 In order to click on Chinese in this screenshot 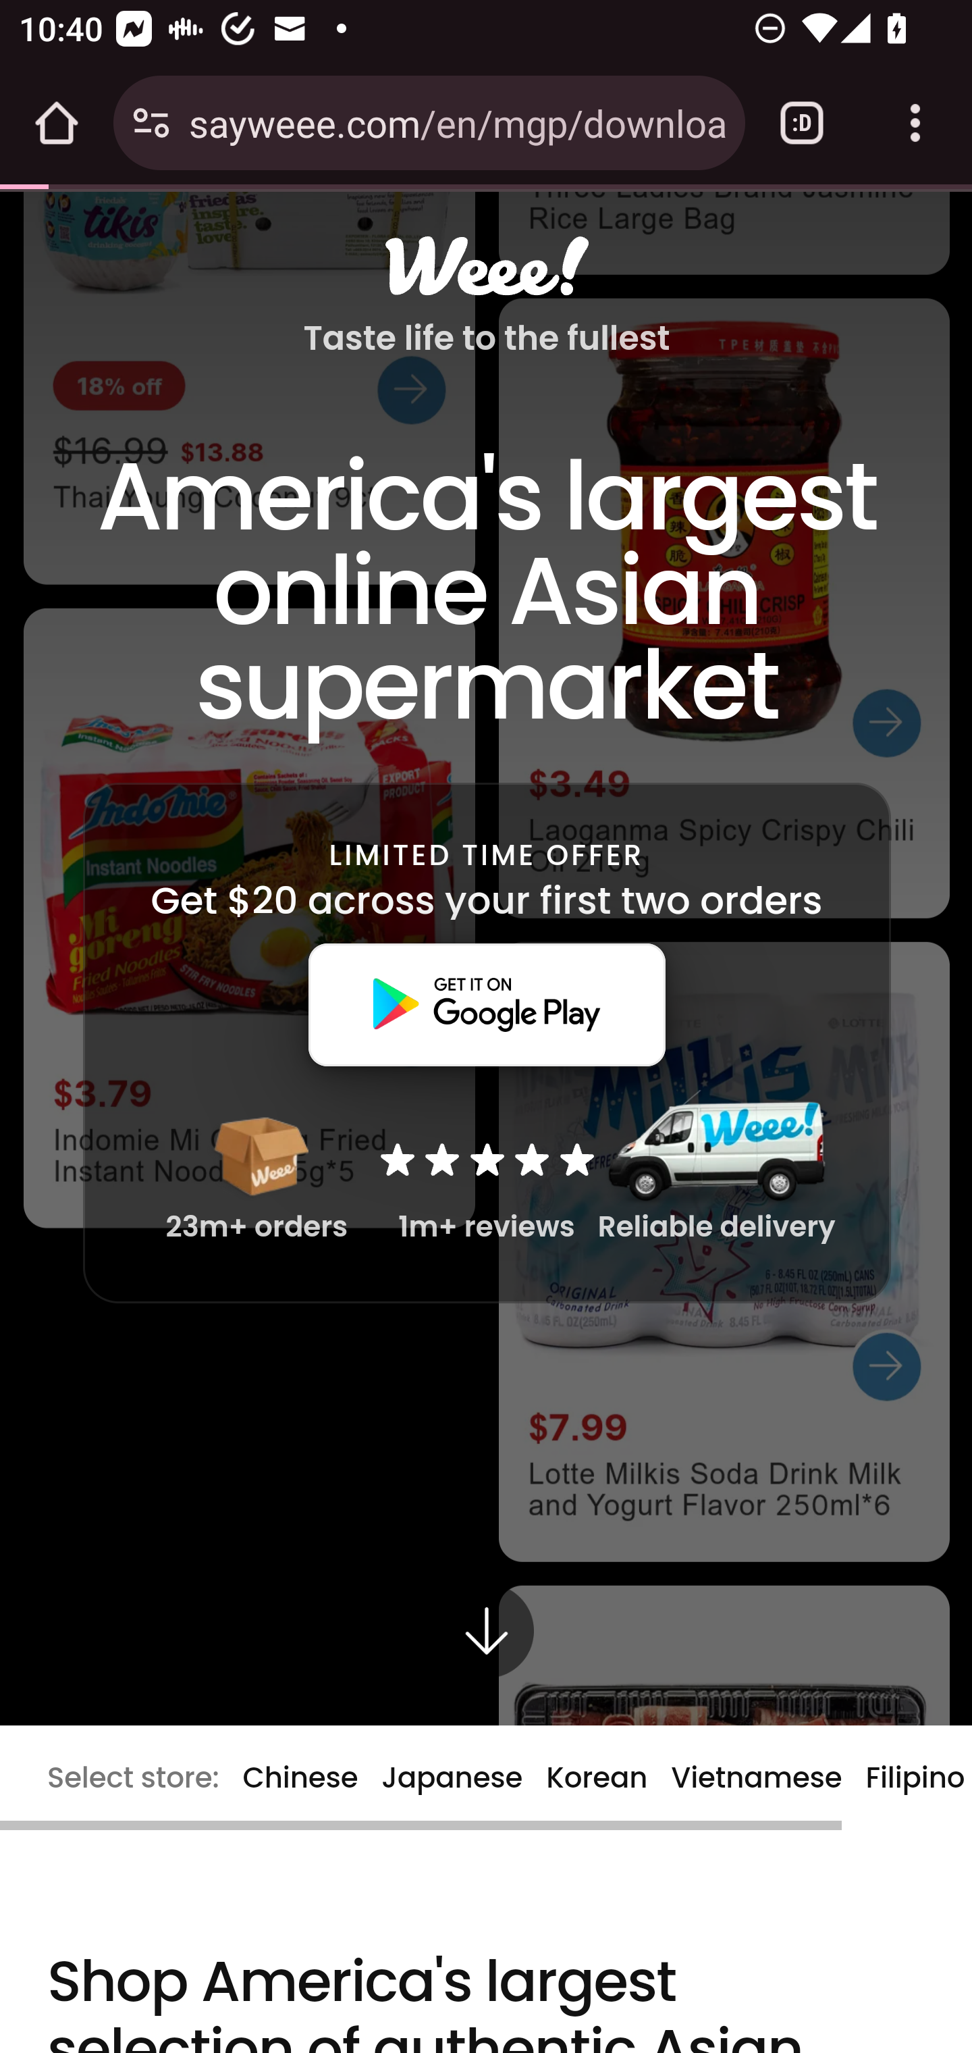, I will do `click(300, 1777)`.